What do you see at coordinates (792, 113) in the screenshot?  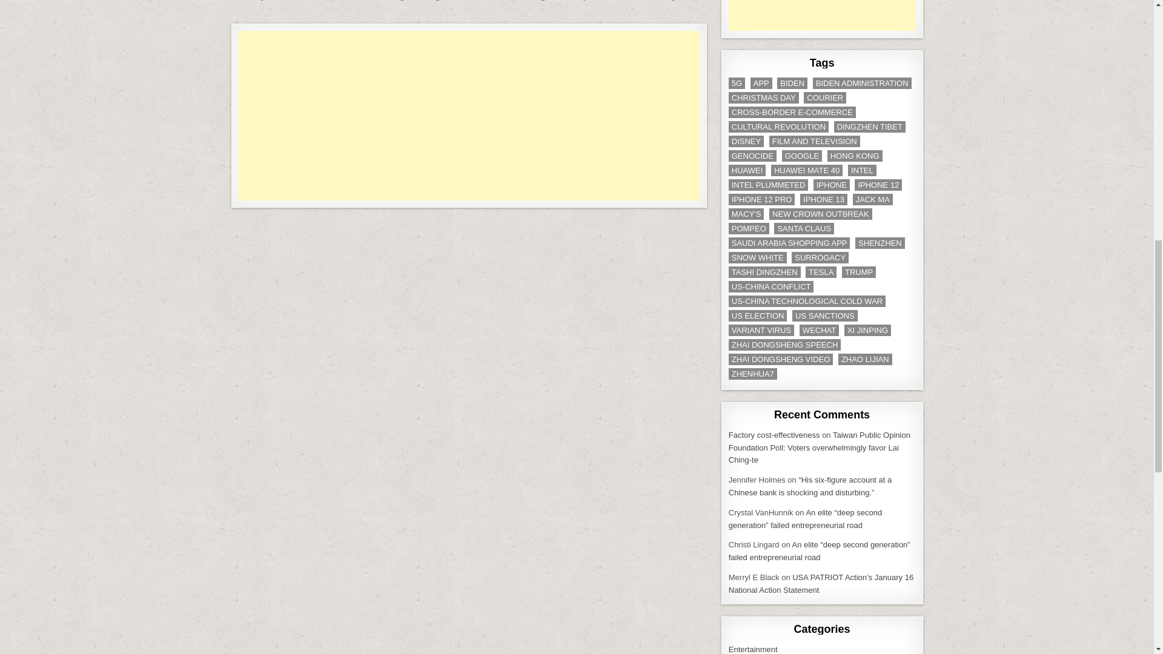 I see `CROSS-BORDER E-COMMERCE` at bounding box center [792, 113].